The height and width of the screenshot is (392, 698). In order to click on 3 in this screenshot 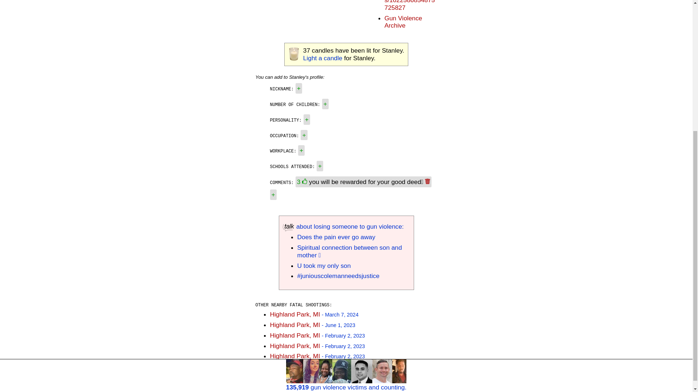, I will do `click(303, 181)`.